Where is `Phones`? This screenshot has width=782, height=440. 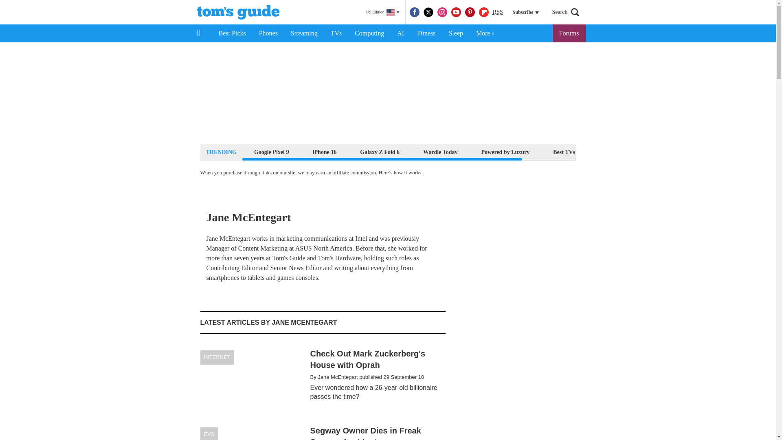
Phones is located at coordinates (268, 33).